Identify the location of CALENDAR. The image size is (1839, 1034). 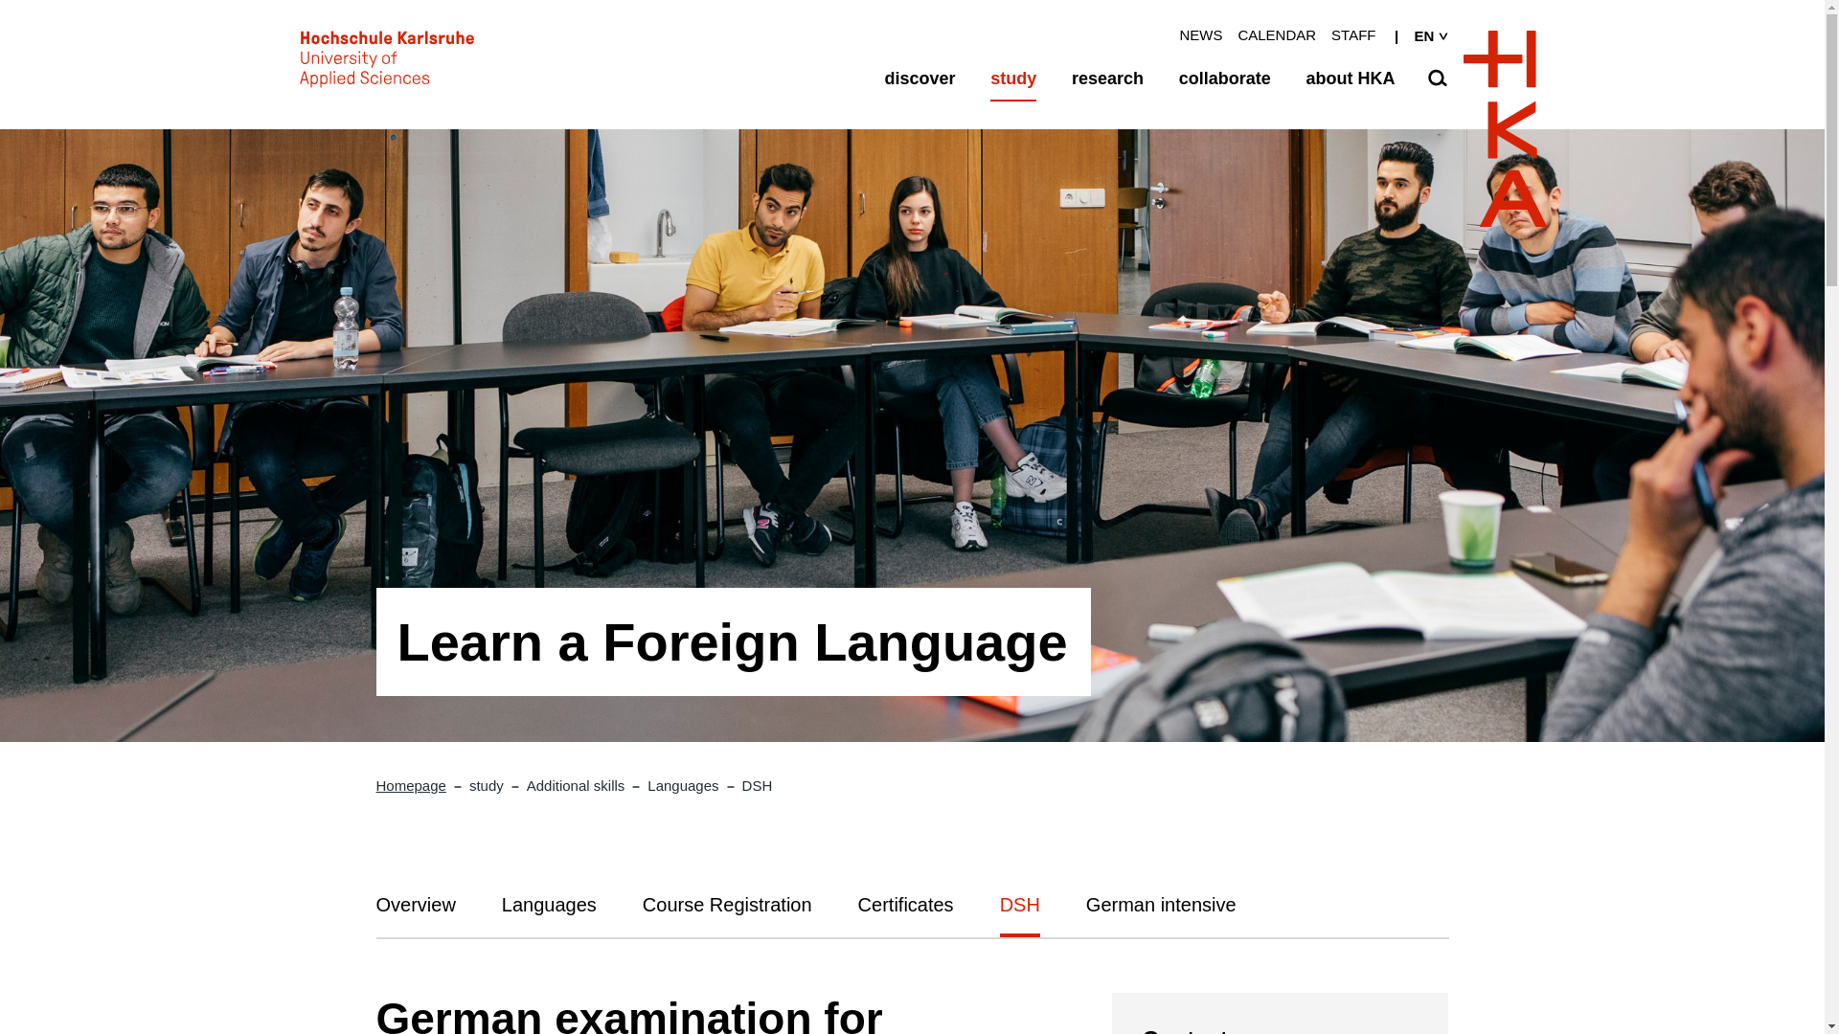
(1277, 34).